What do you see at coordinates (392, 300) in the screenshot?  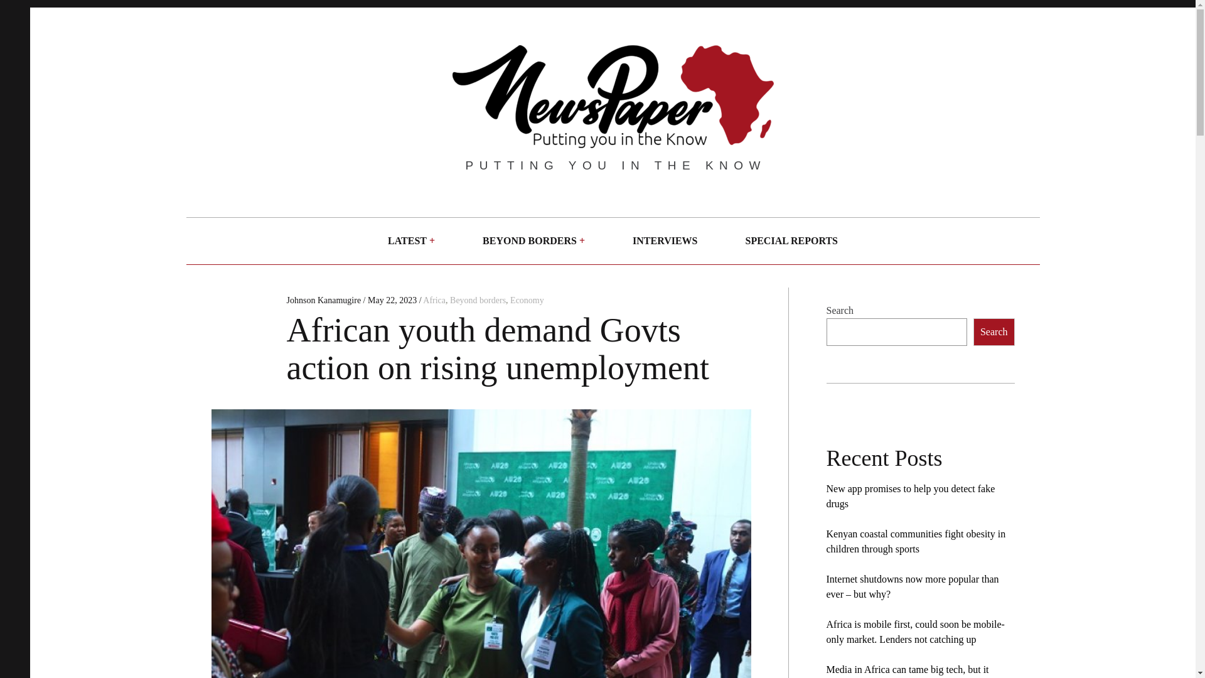 I see `May 22, 2023` at bounding box center [392, 300].